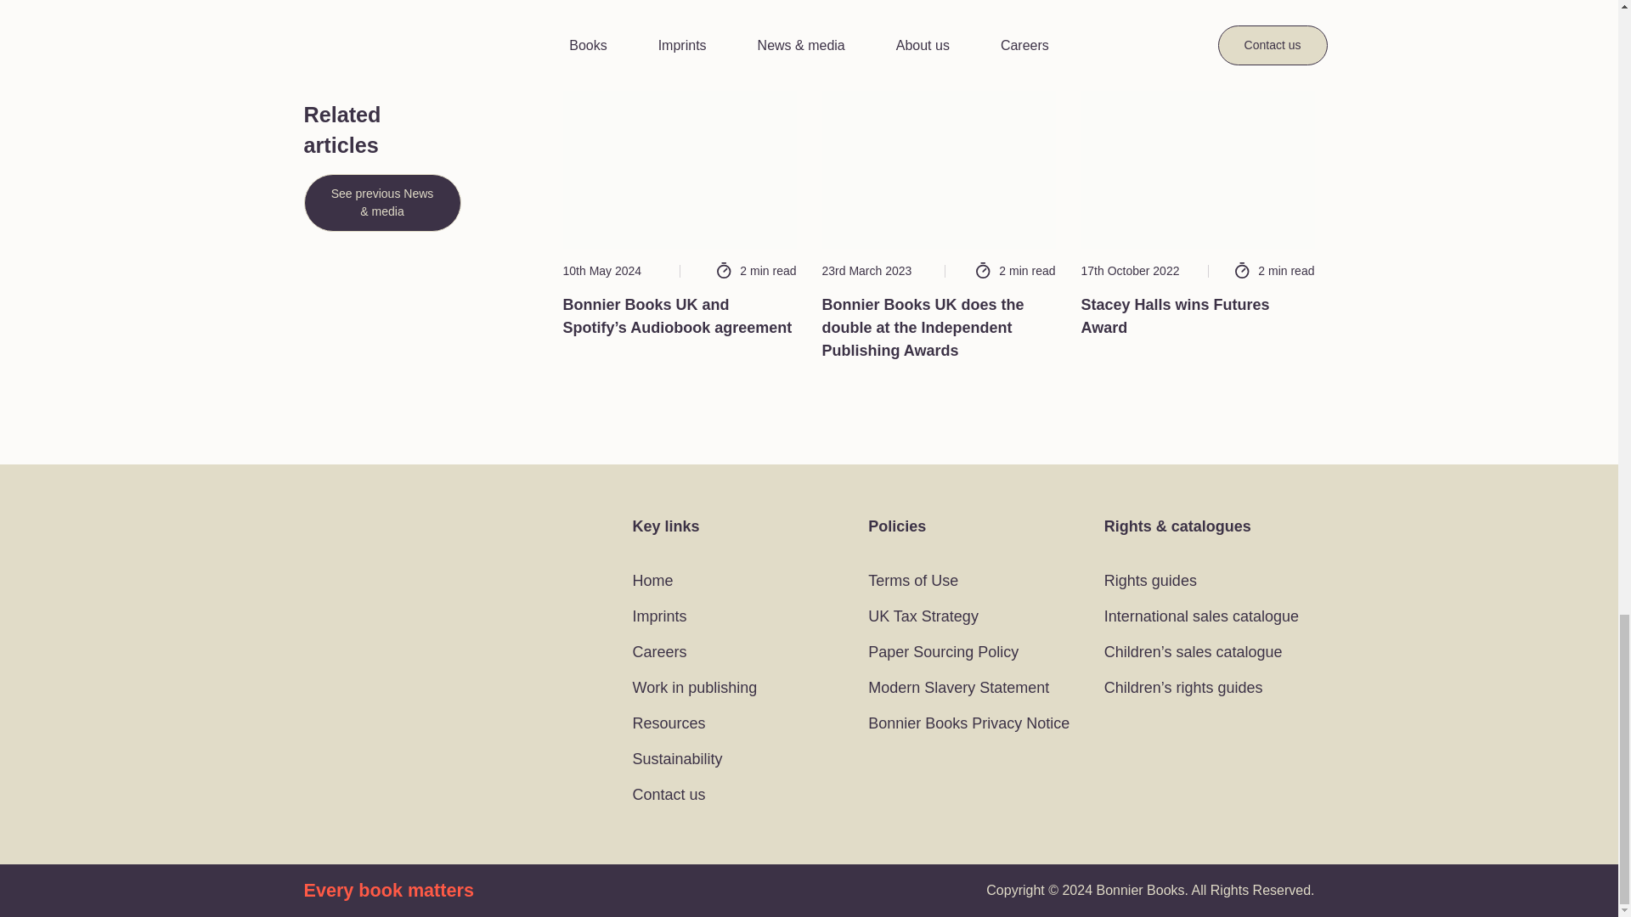 The height and width of the screenshot is (917, 1631). I want to click on Sustainability , so click(679, 759).